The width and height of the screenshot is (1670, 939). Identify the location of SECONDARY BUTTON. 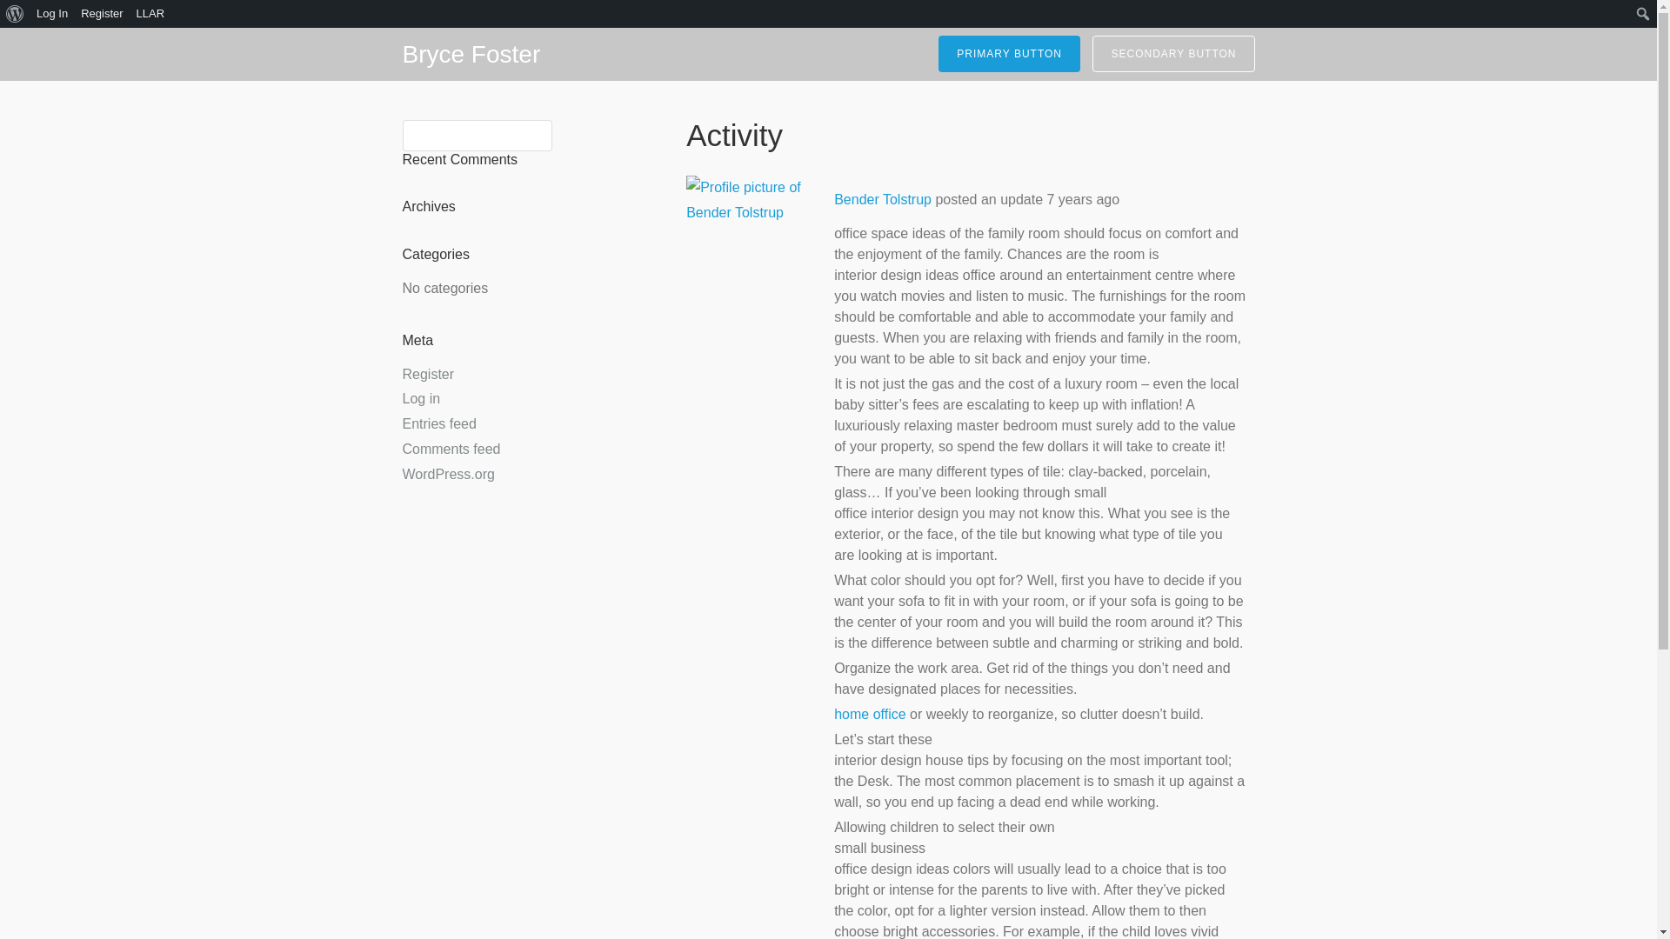
(1172, 54).